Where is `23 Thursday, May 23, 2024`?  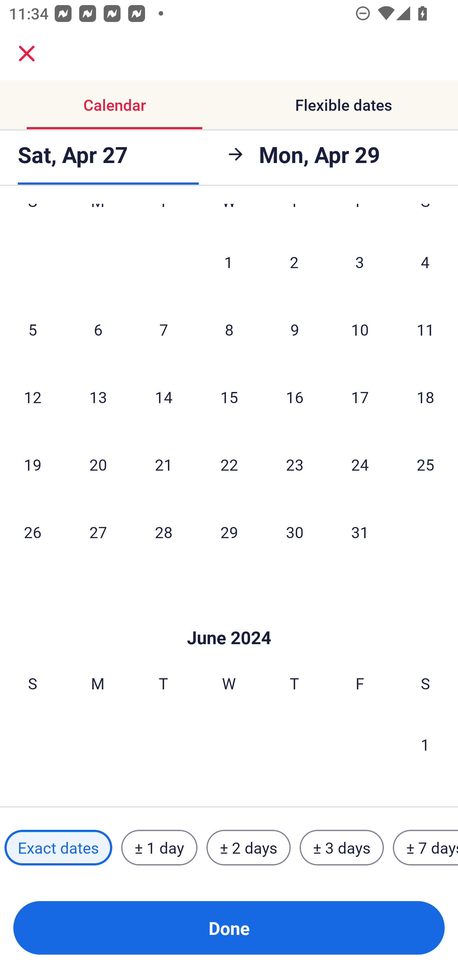
23 Thursday, May 23, 2024 is located at coordinates (295, 464).